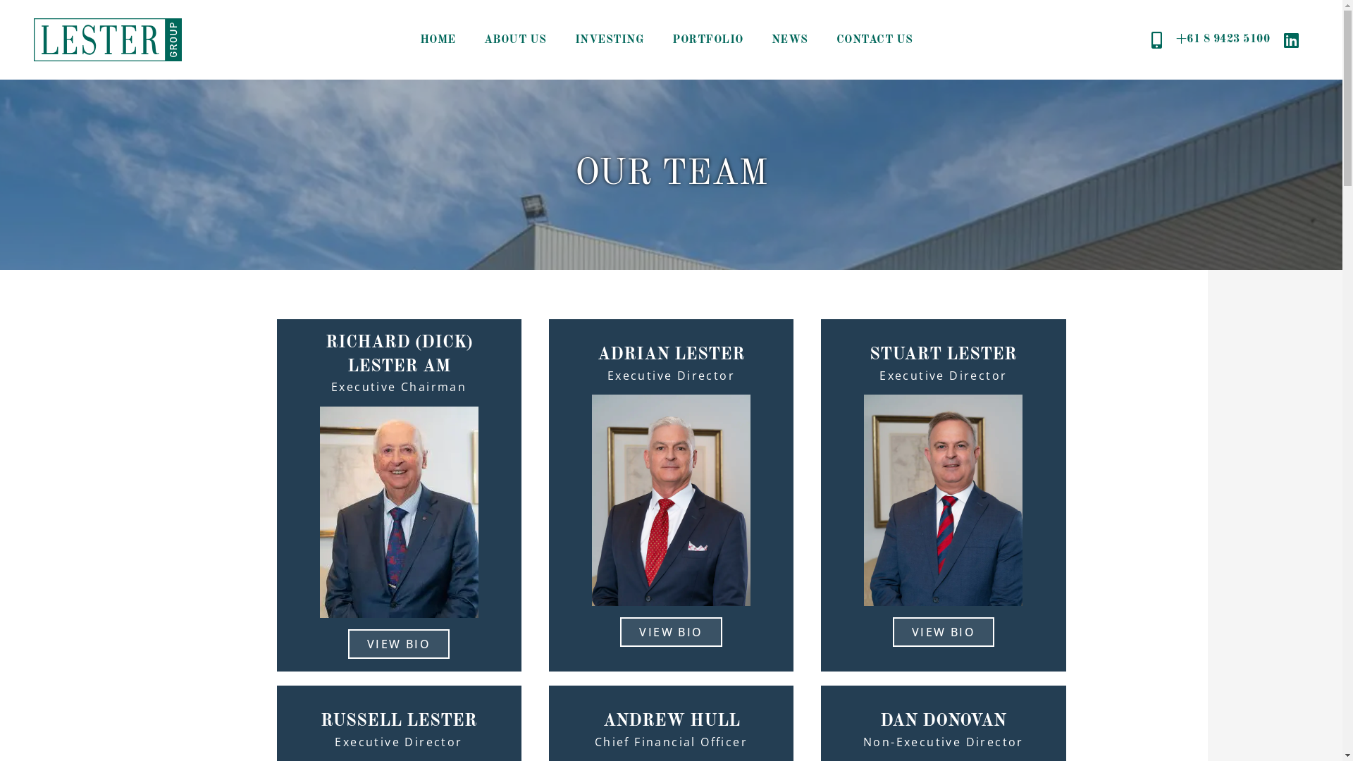  Describe the element at coordinates (438, 40) in the screenshot. I see `HOME` at that location.